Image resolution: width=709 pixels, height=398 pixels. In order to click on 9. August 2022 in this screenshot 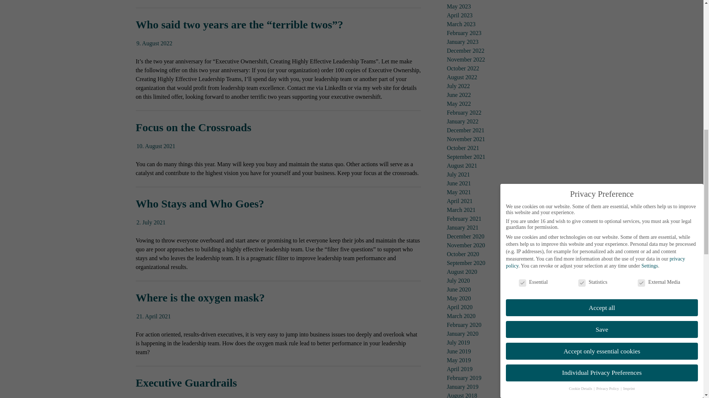, I will do `click(154, 43)`.